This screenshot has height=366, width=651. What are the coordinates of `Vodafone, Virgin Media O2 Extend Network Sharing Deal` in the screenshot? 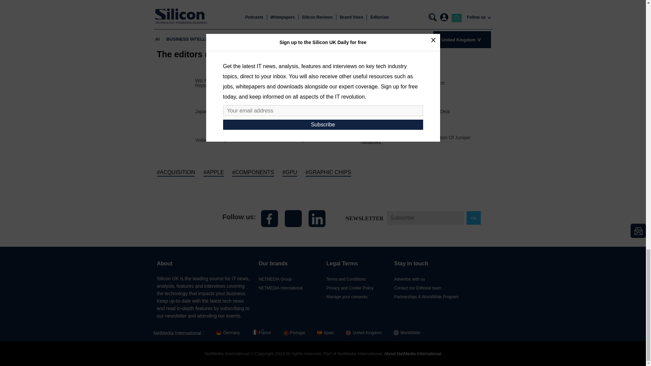 It's located at (256, 140).